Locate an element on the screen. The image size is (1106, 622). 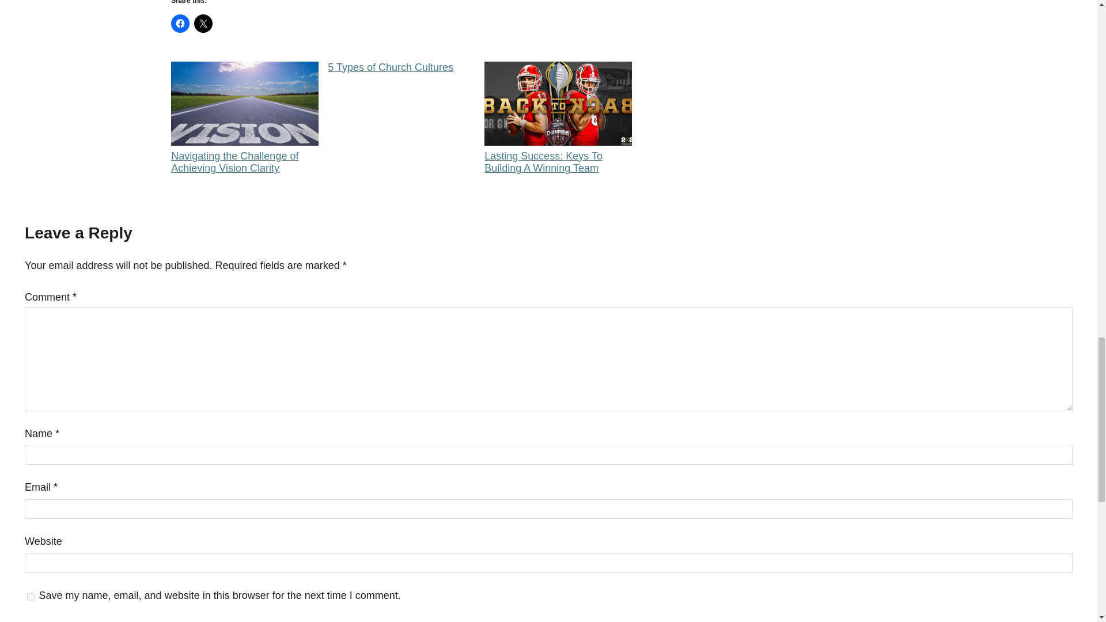
5 Types of Church Cultures is located at coordinates (401, 67).